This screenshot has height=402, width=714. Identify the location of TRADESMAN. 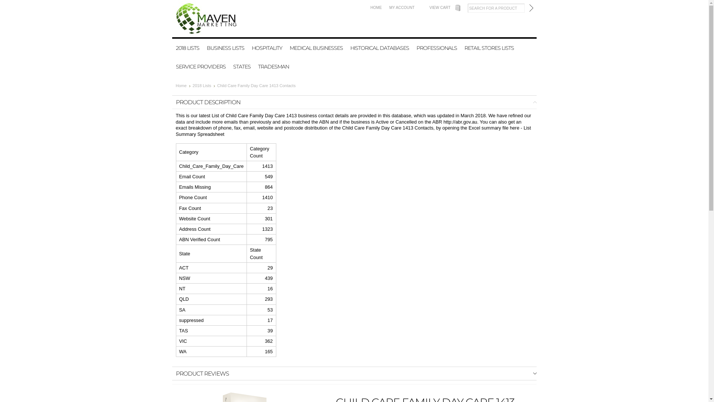
(274, 67).